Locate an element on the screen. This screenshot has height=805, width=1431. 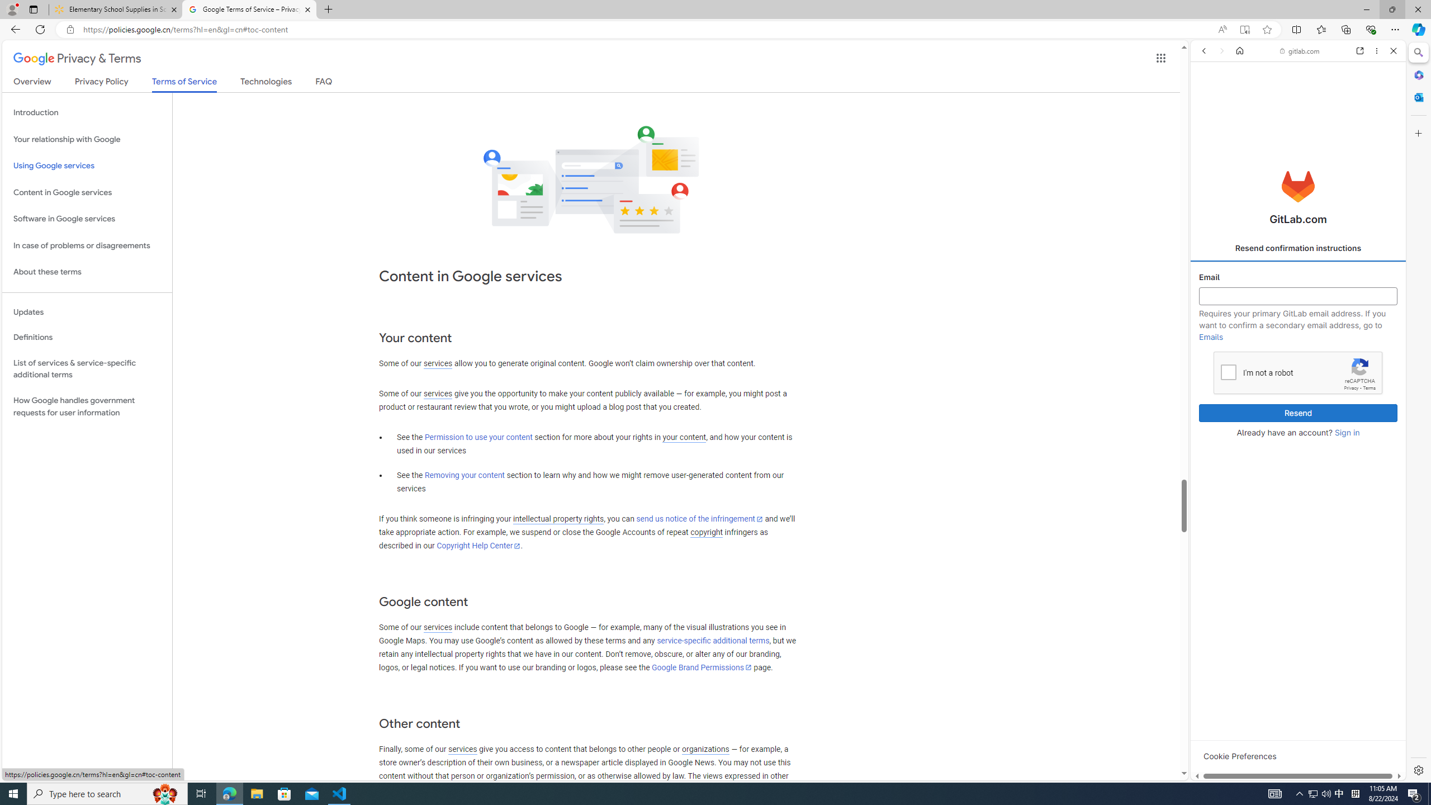
New Tab is located at coordinates (328, 10).